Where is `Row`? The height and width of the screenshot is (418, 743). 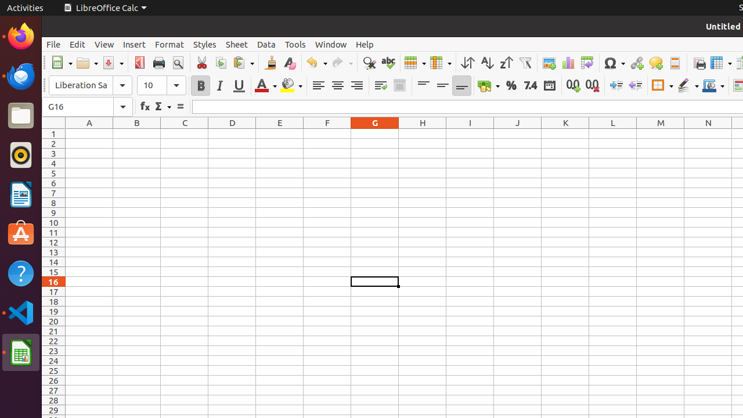 Row is located at coordinates (415, 63).